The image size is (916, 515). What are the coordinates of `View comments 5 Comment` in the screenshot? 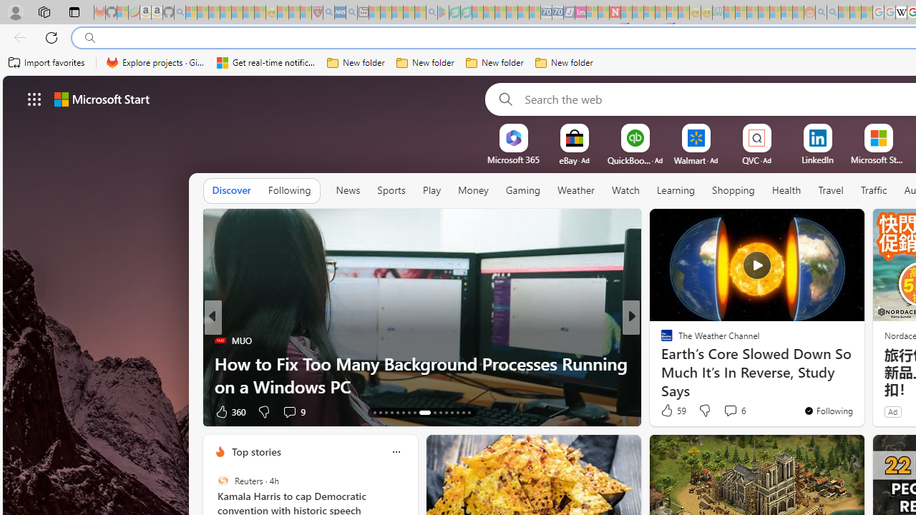 It's located at (730, 411).